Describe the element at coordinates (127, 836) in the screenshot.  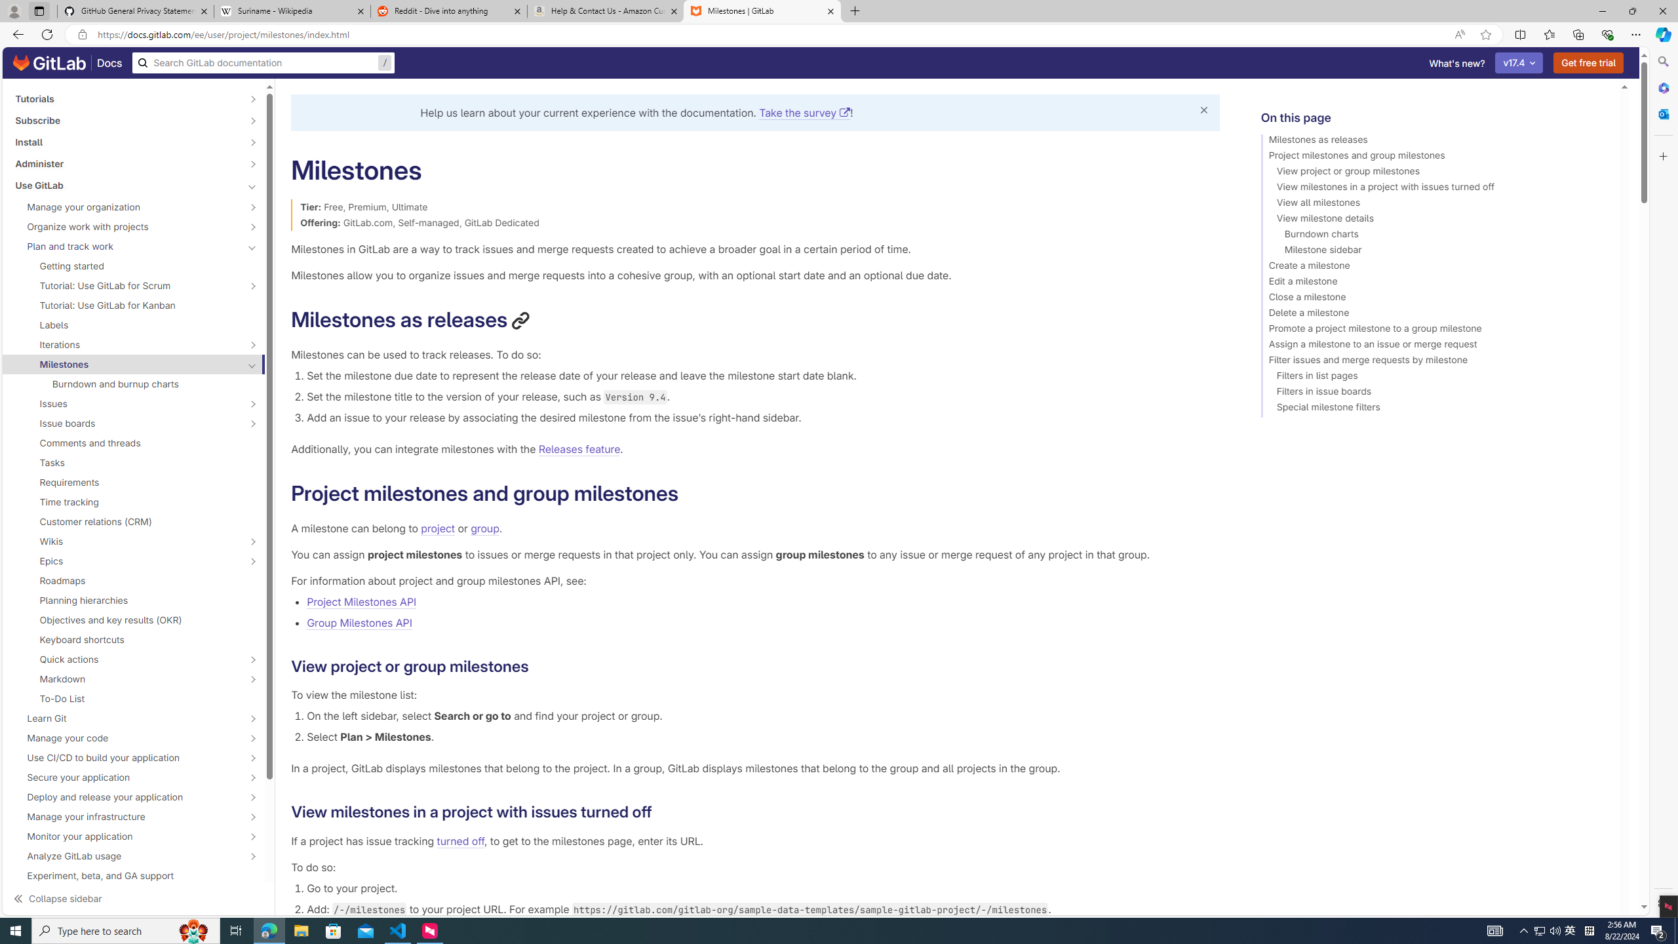
I see `Monitor your application` at that location.